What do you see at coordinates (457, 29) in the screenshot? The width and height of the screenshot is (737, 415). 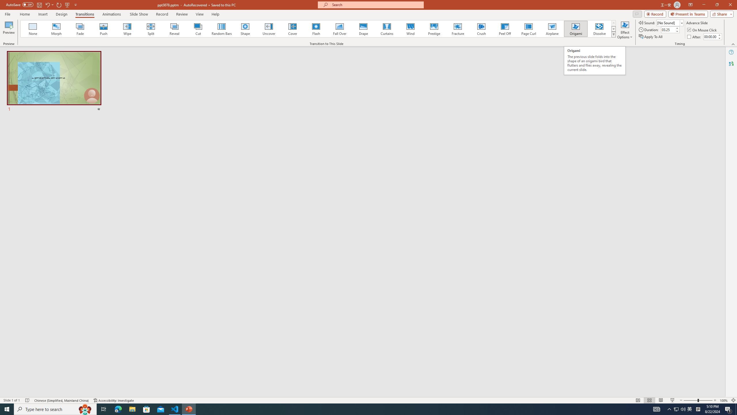 I see `Fracture` at bounding box center [457, 29].